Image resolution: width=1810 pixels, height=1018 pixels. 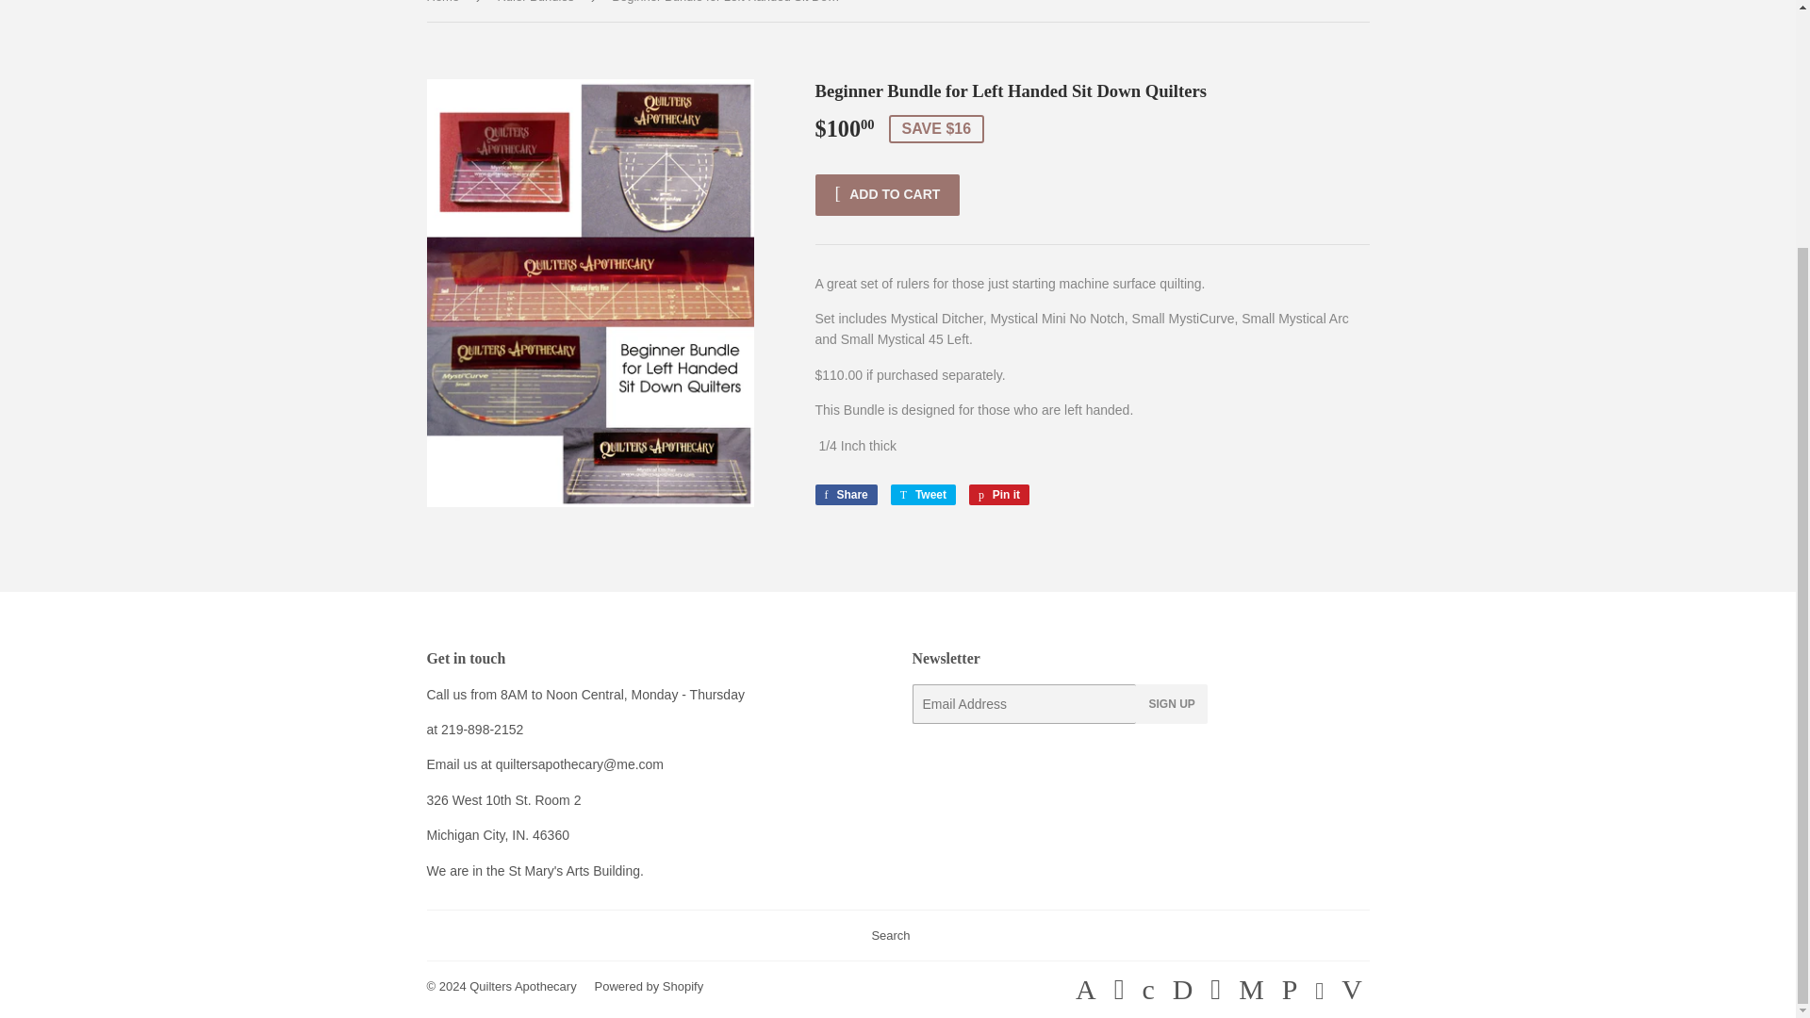 What do you see at coordinates (1171, 703) in the screenshot?
I see `Ruler Bundles` at bounding box center [1171, 703].